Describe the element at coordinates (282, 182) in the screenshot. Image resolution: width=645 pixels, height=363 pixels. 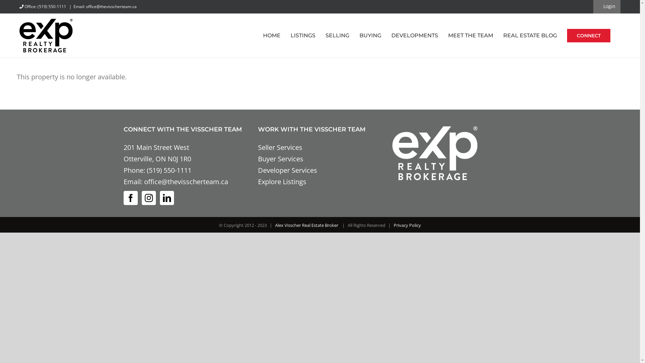
I see `Explore Listings` at that location.